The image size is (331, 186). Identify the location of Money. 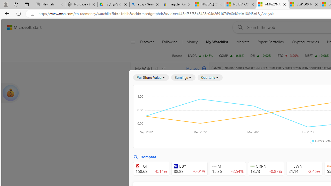
(192, 42).